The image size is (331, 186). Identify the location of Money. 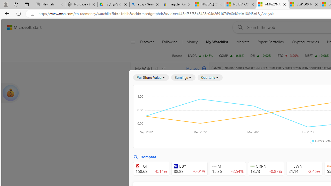
(192, 42).